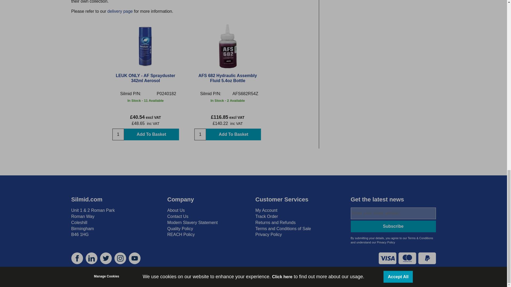  I want to click on Add To Basket, so click(151, 134).